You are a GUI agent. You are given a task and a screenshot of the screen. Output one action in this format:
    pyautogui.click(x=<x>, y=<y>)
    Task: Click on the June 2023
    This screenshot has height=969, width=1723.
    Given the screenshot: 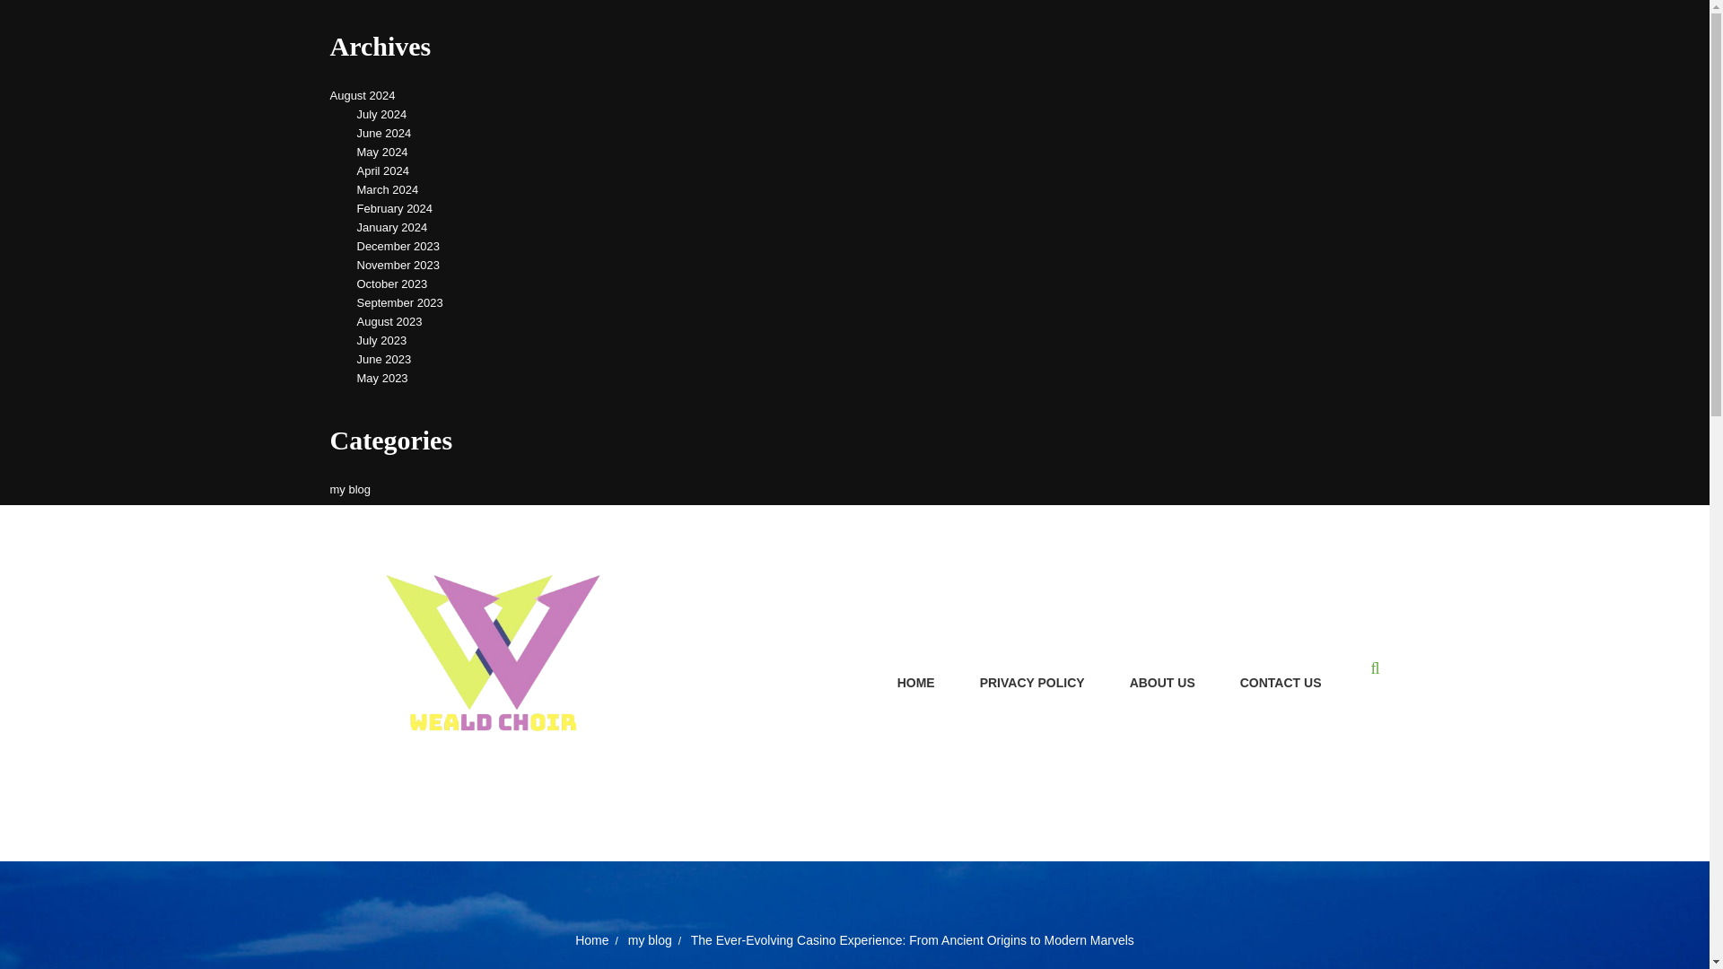 What is the action you would take?
    pyautogui.click(x=384, y=359)
    